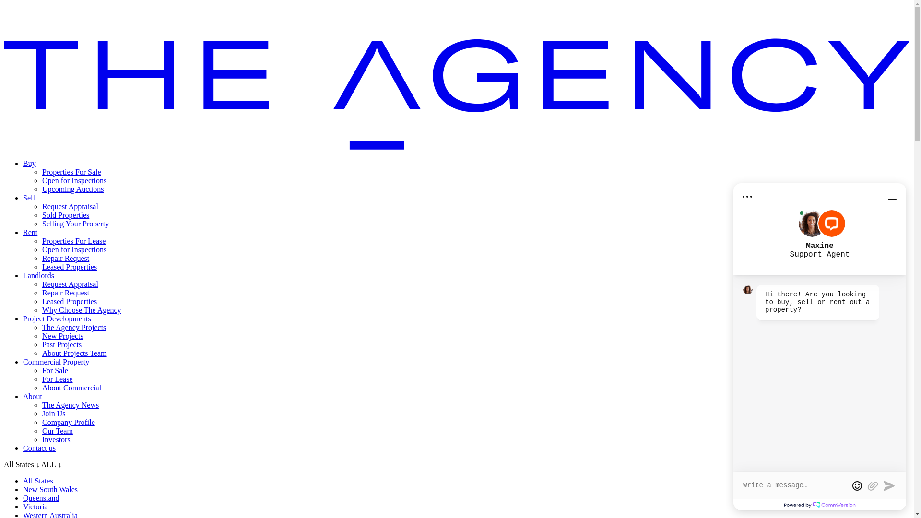 Image resolution: width=921 pixels, height=518 pixels. What do you see at coordinates (70, 206) in the screenshot?
I see `Request Appraisal` at bounding box center [70, 206].